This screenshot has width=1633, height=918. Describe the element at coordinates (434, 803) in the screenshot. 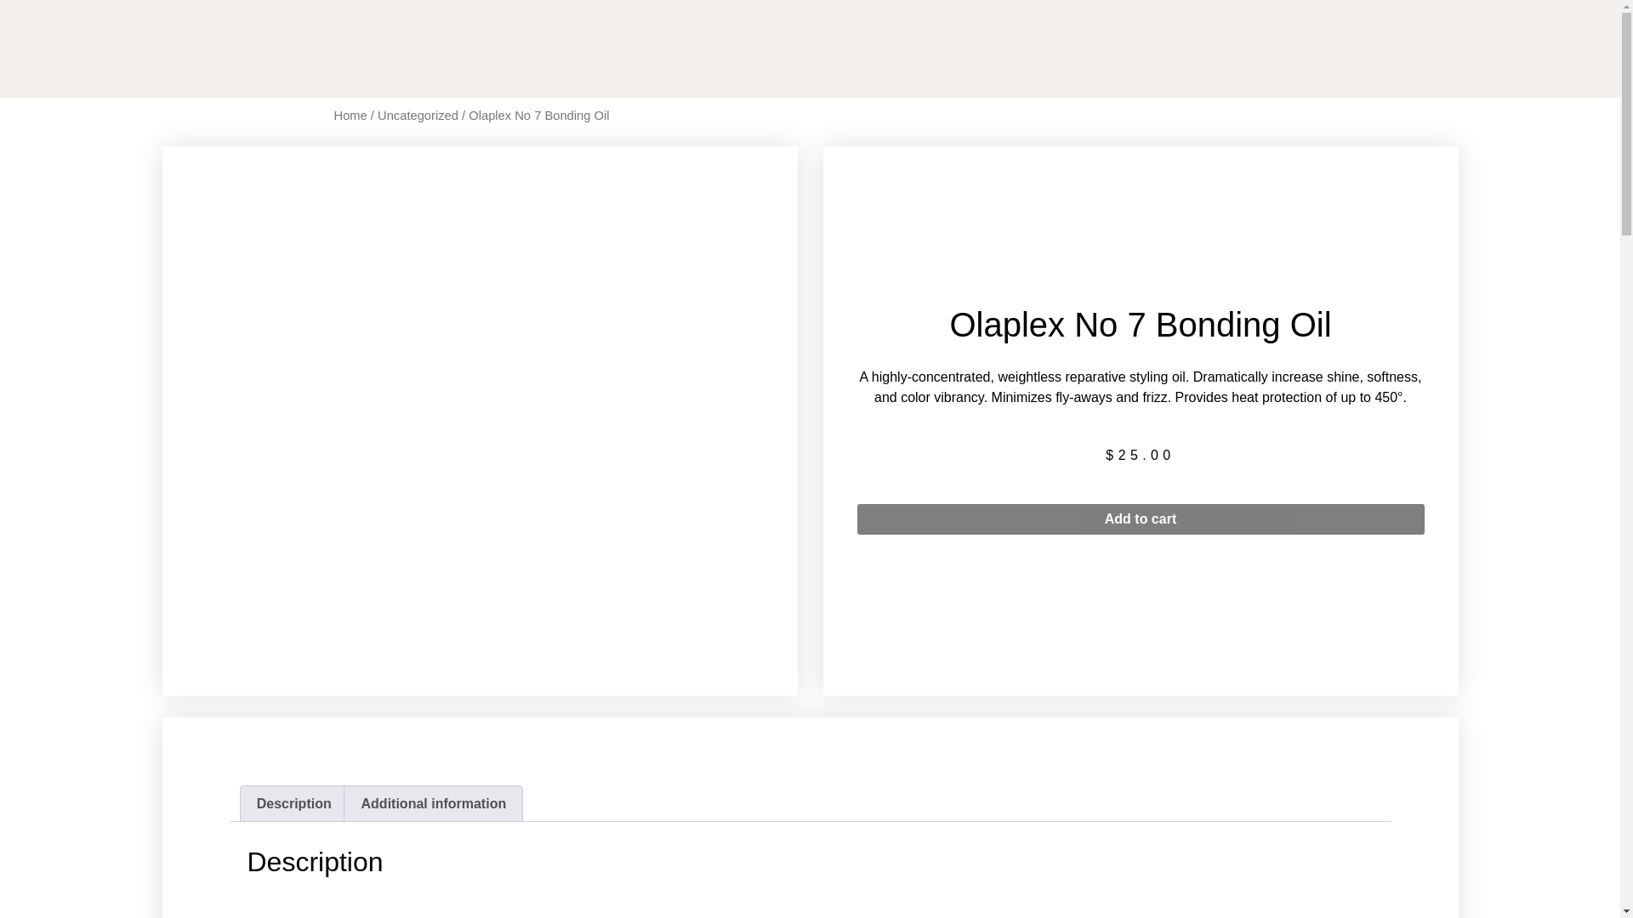

I see `Additional information` at that location.